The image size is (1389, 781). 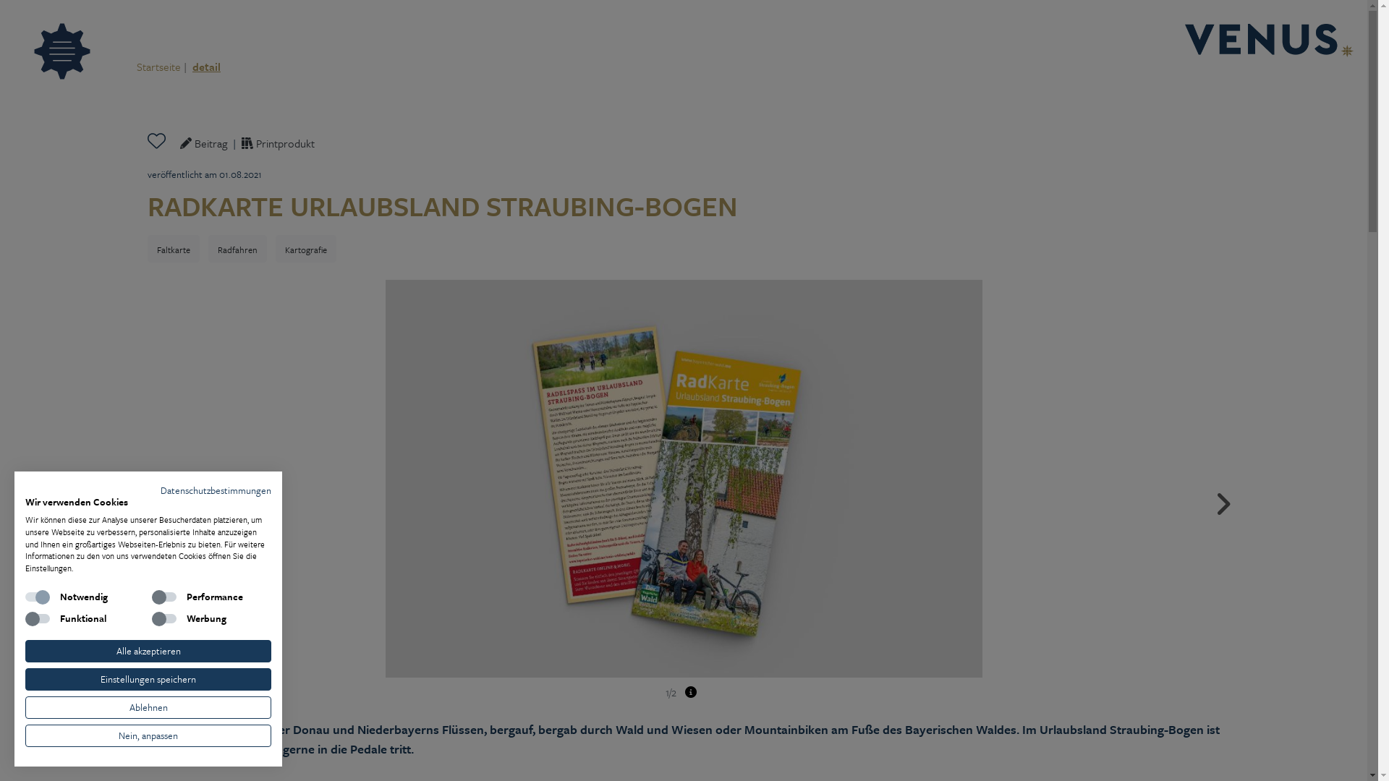 I want to click on Alle akzeptieren, so click(x=148, y=651).